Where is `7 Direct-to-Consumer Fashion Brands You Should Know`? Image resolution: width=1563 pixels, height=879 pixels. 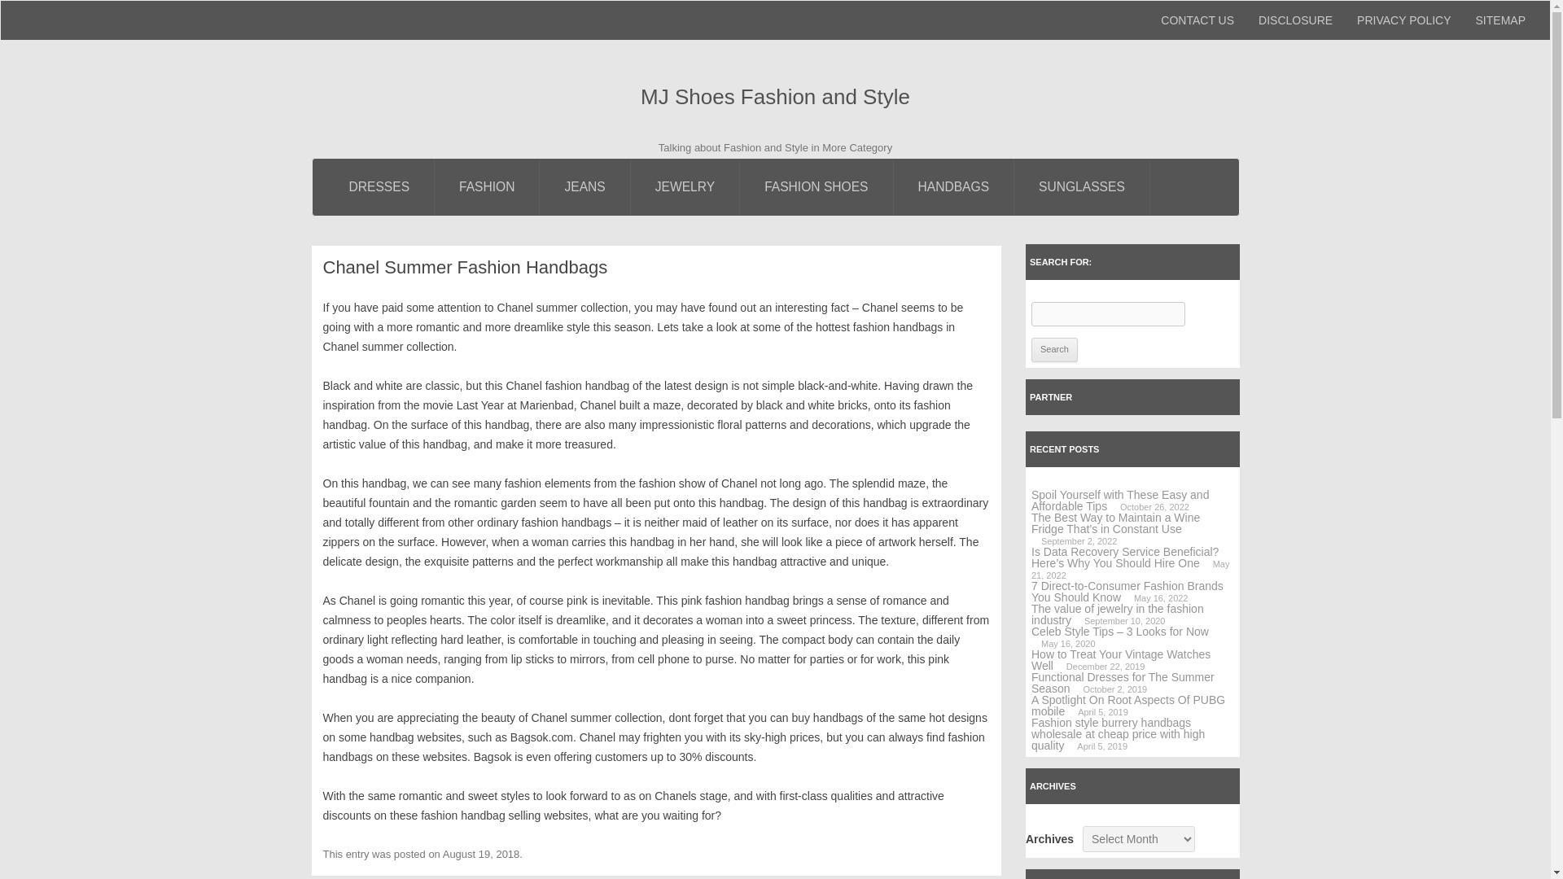
7 Direct-to-Consumer Fashion Brands You Should Know is located at coordinates (1127, 591).